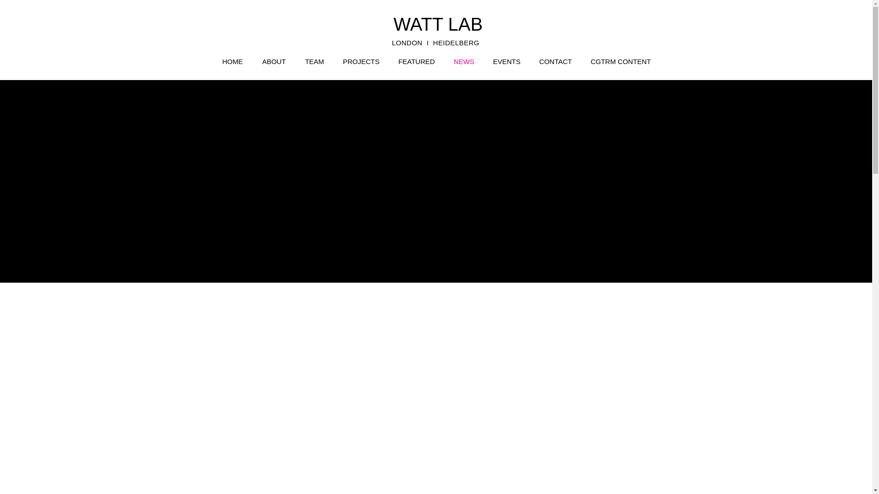 The height and width of the screenshot is (494, 879). What do you see at coordinates (233, 61) in the screenshot?
I see `HOME` at bounding box center [233, 61].